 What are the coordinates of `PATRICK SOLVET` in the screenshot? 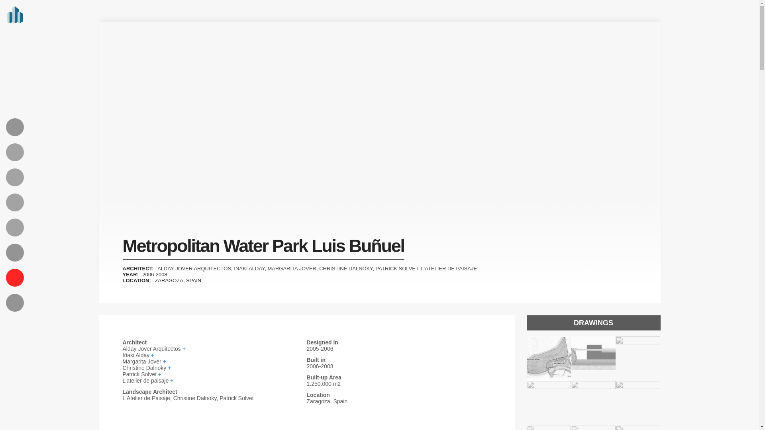 It's located at (397, 268).